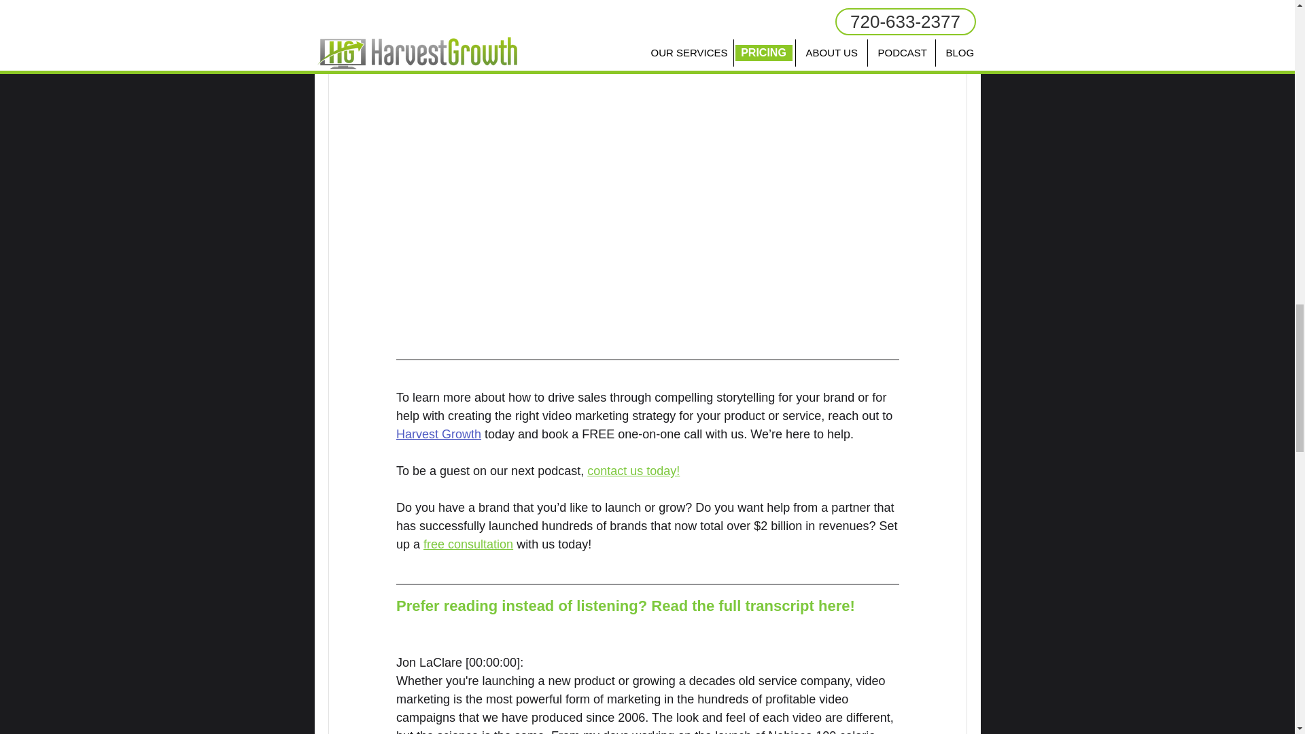 The width and height of the screenshot is (1305, 734). Describe the element at coordinates (438, 434) in the screenshot. I see `Harvest Growth` at that location.